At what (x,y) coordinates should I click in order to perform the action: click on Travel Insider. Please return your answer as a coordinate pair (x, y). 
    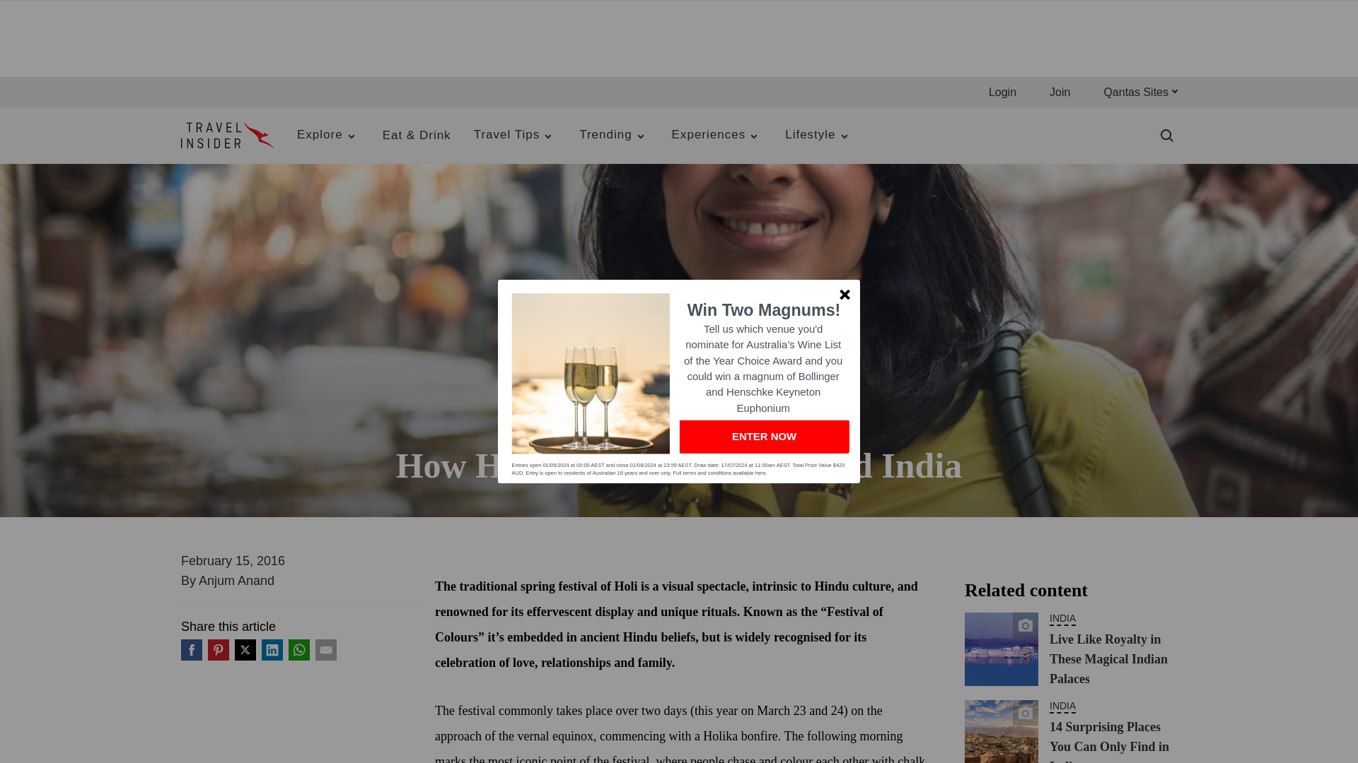
    Looking at the image, I should click on (227, 136).